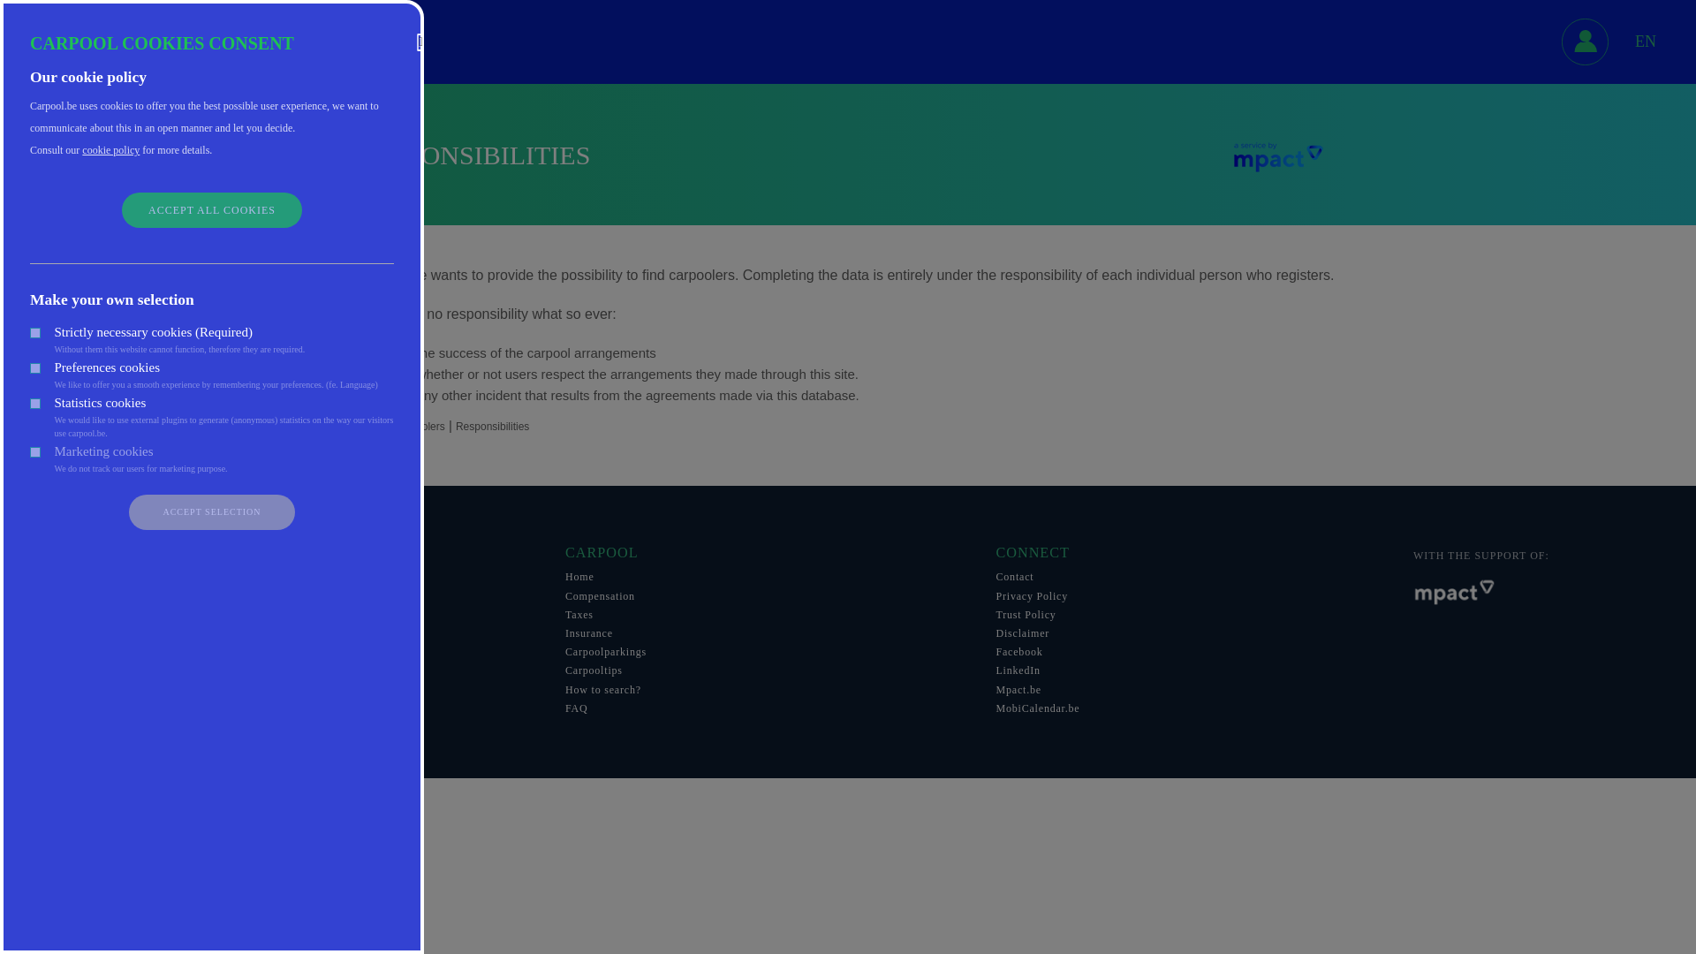  What do you see at coordinates (1645, 41) in the screenshot?
I see `EN` at bounding box center [1645, 41].